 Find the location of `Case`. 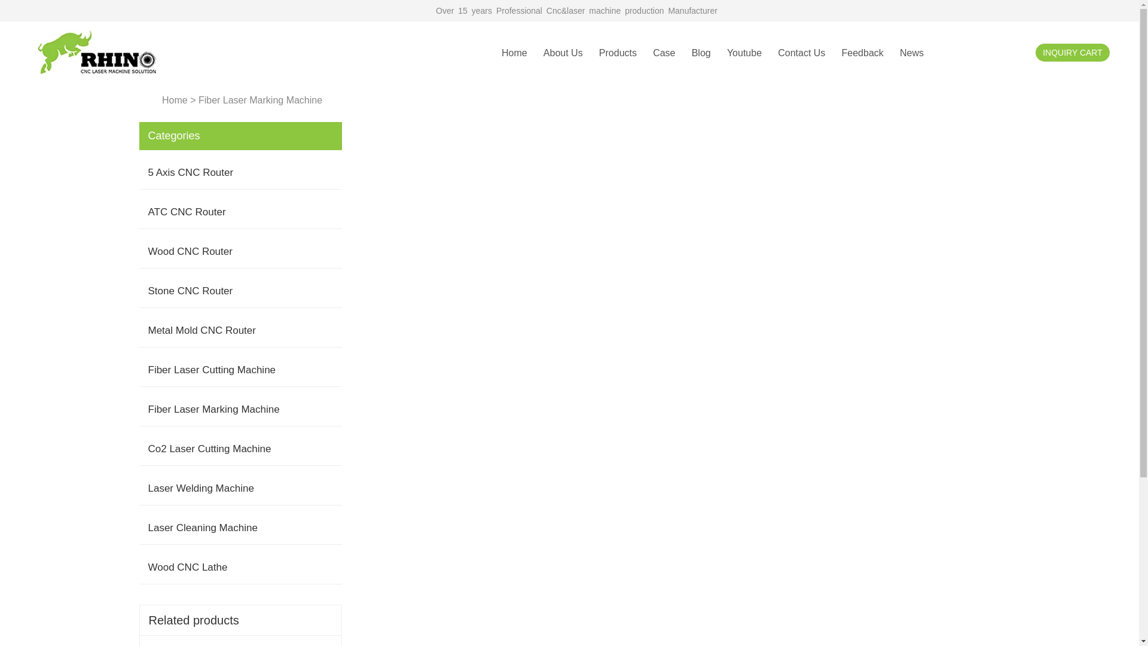

Case is located at coordinates (664, 53).